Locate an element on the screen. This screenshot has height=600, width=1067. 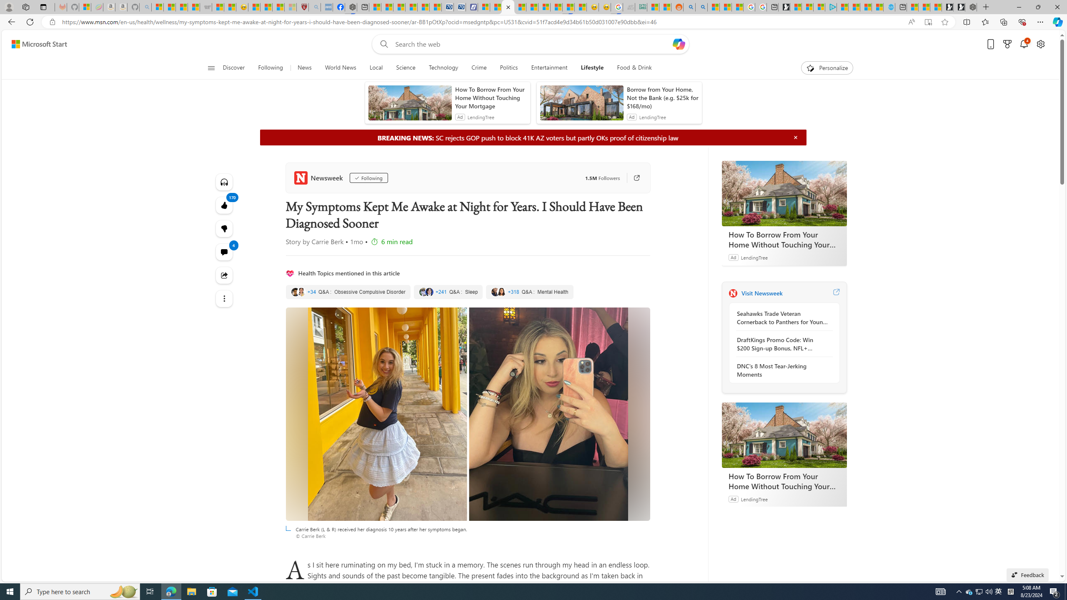
Navy Quest is located at coordinates (628, 7).